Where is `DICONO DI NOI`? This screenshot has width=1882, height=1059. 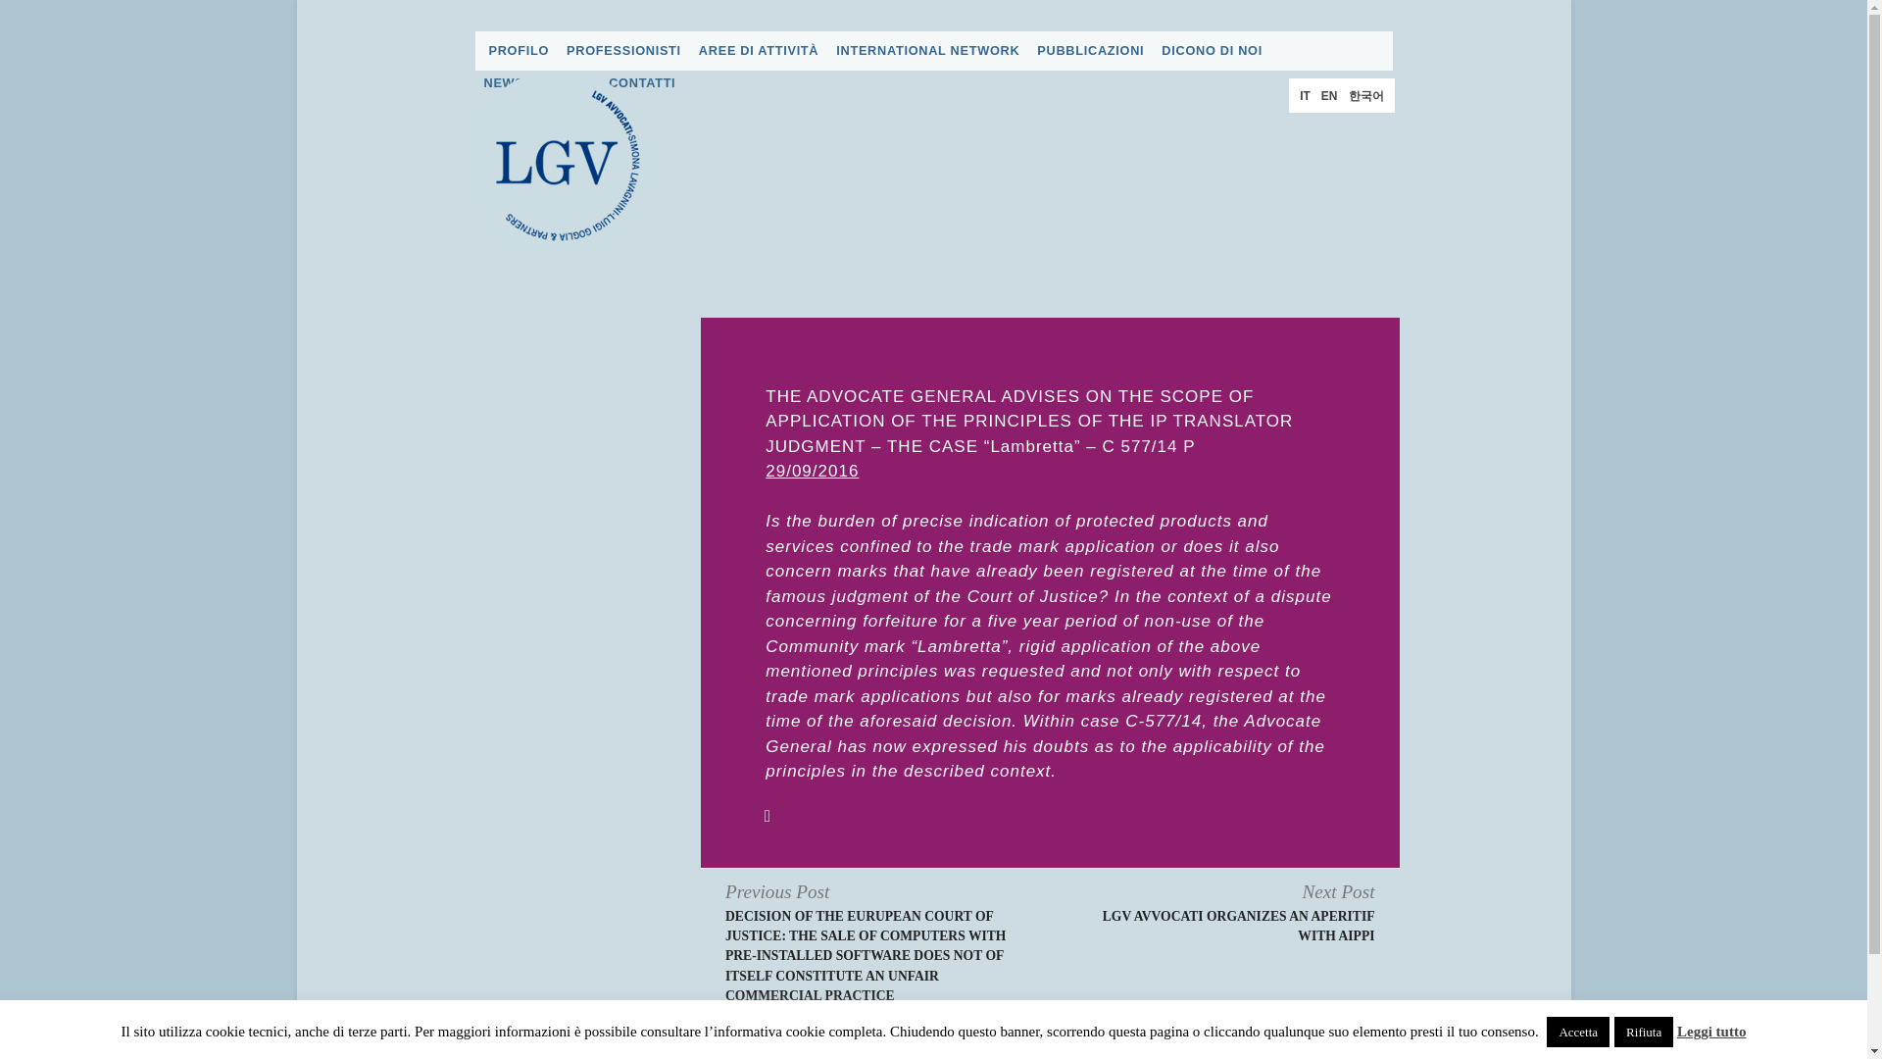
DICONO DI NOI is located at coordinates (1212, 50).